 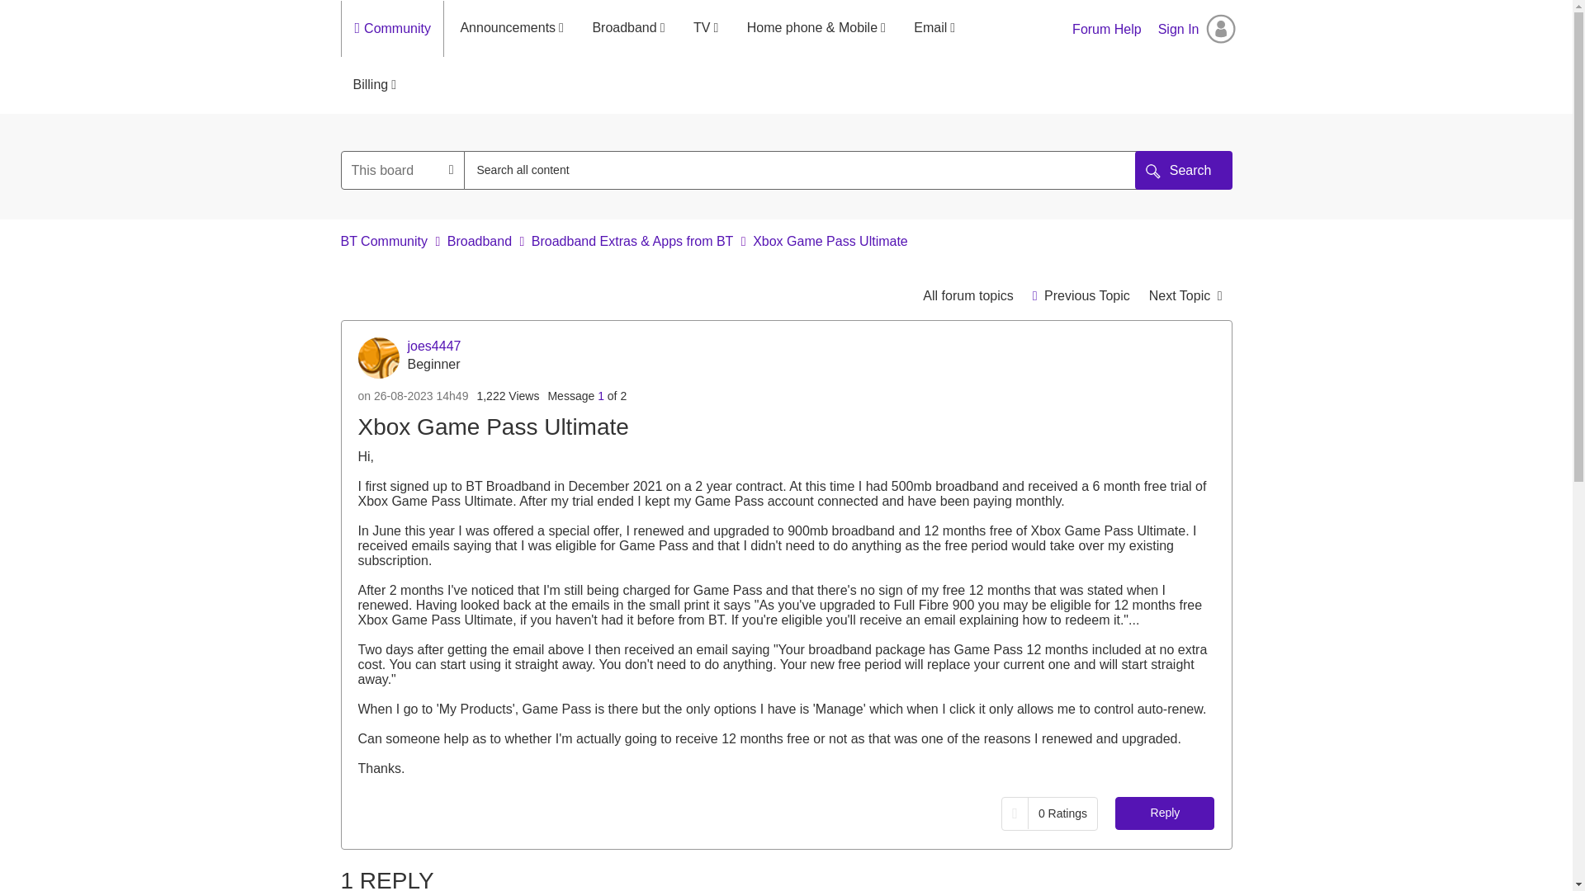 I want to click on The total number of ratings this post has received., so click(x=1062, y=813).